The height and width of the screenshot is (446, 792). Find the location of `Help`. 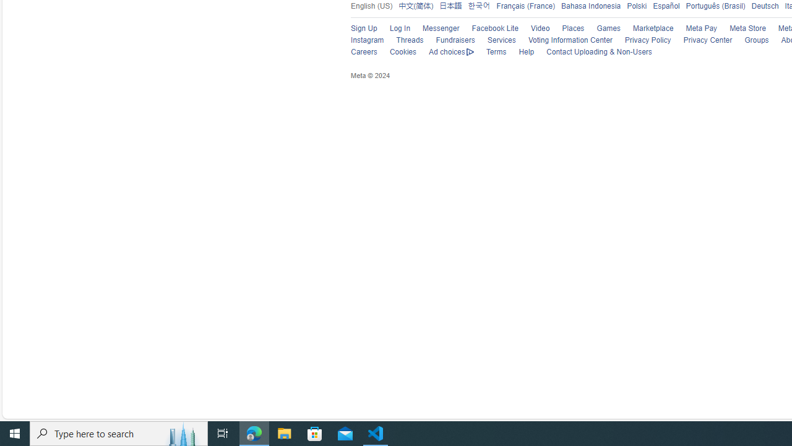

Help is located at coordinates (527, 52).